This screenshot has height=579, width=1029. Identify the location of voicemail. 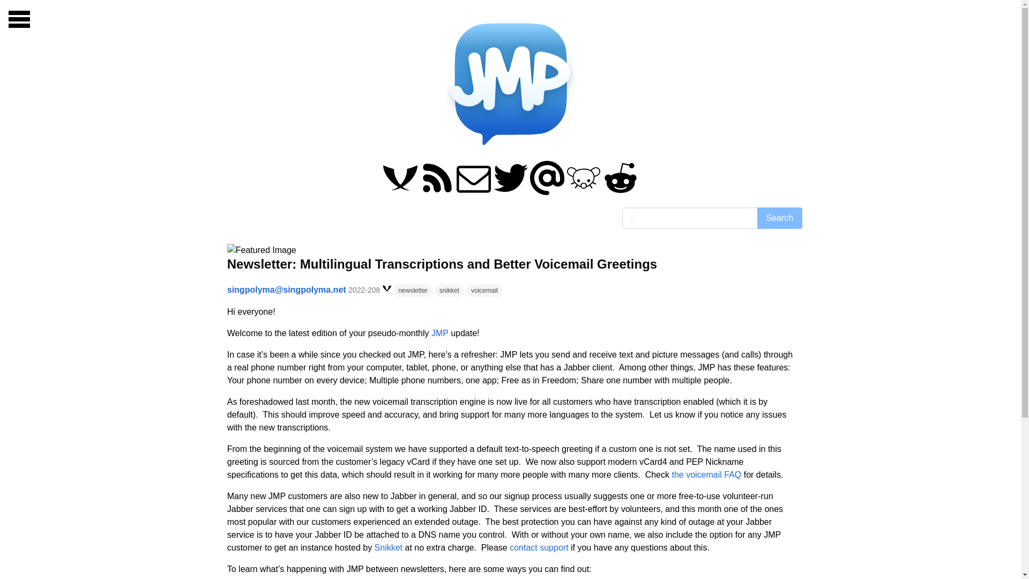
(484, 289).